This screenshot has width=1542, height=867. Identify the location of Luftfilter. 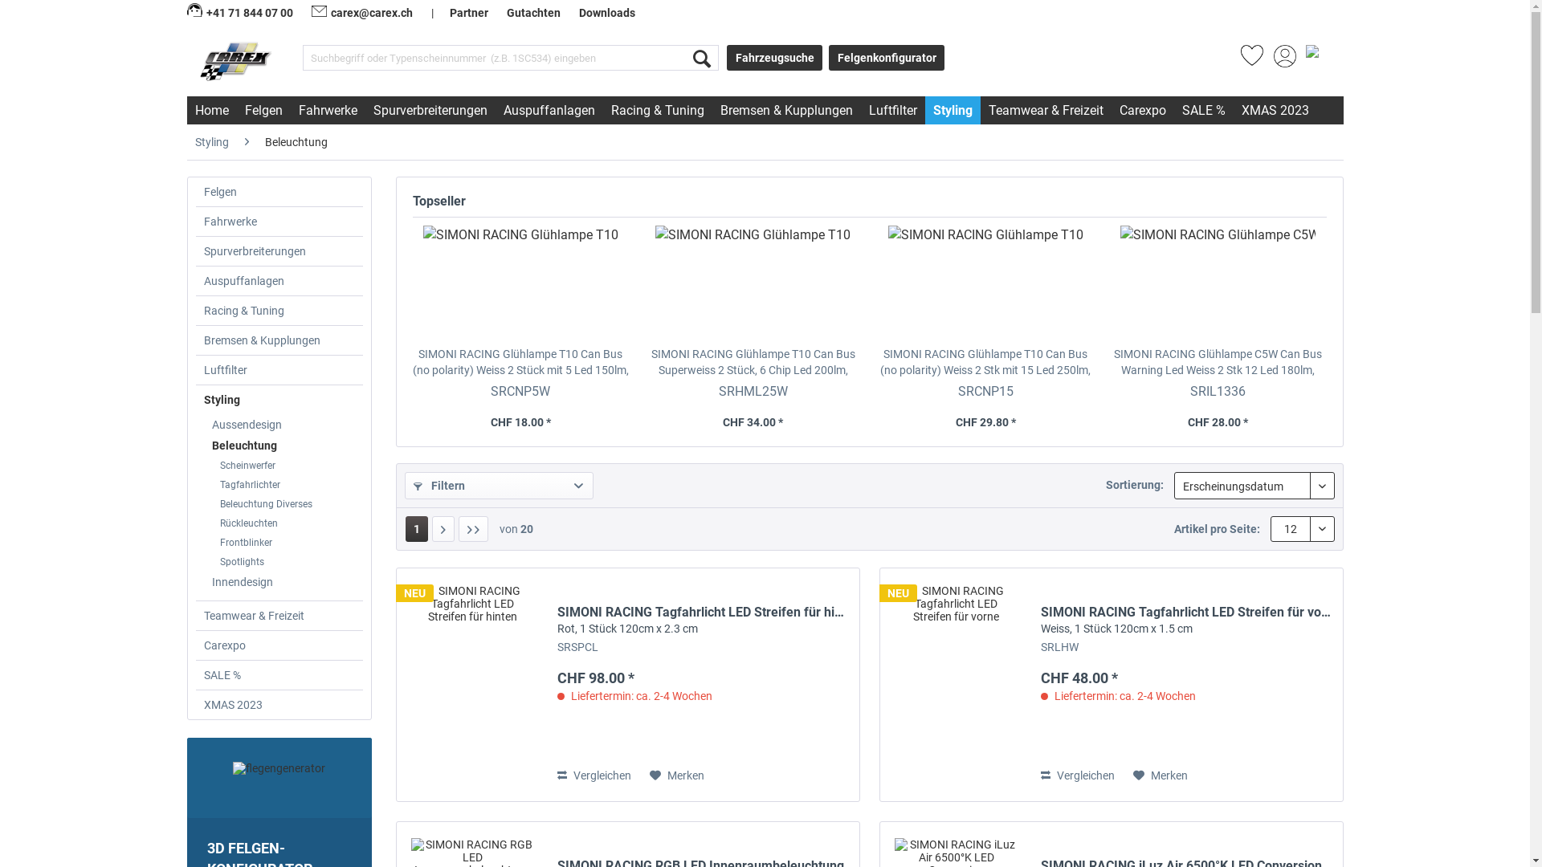
(279, 370).